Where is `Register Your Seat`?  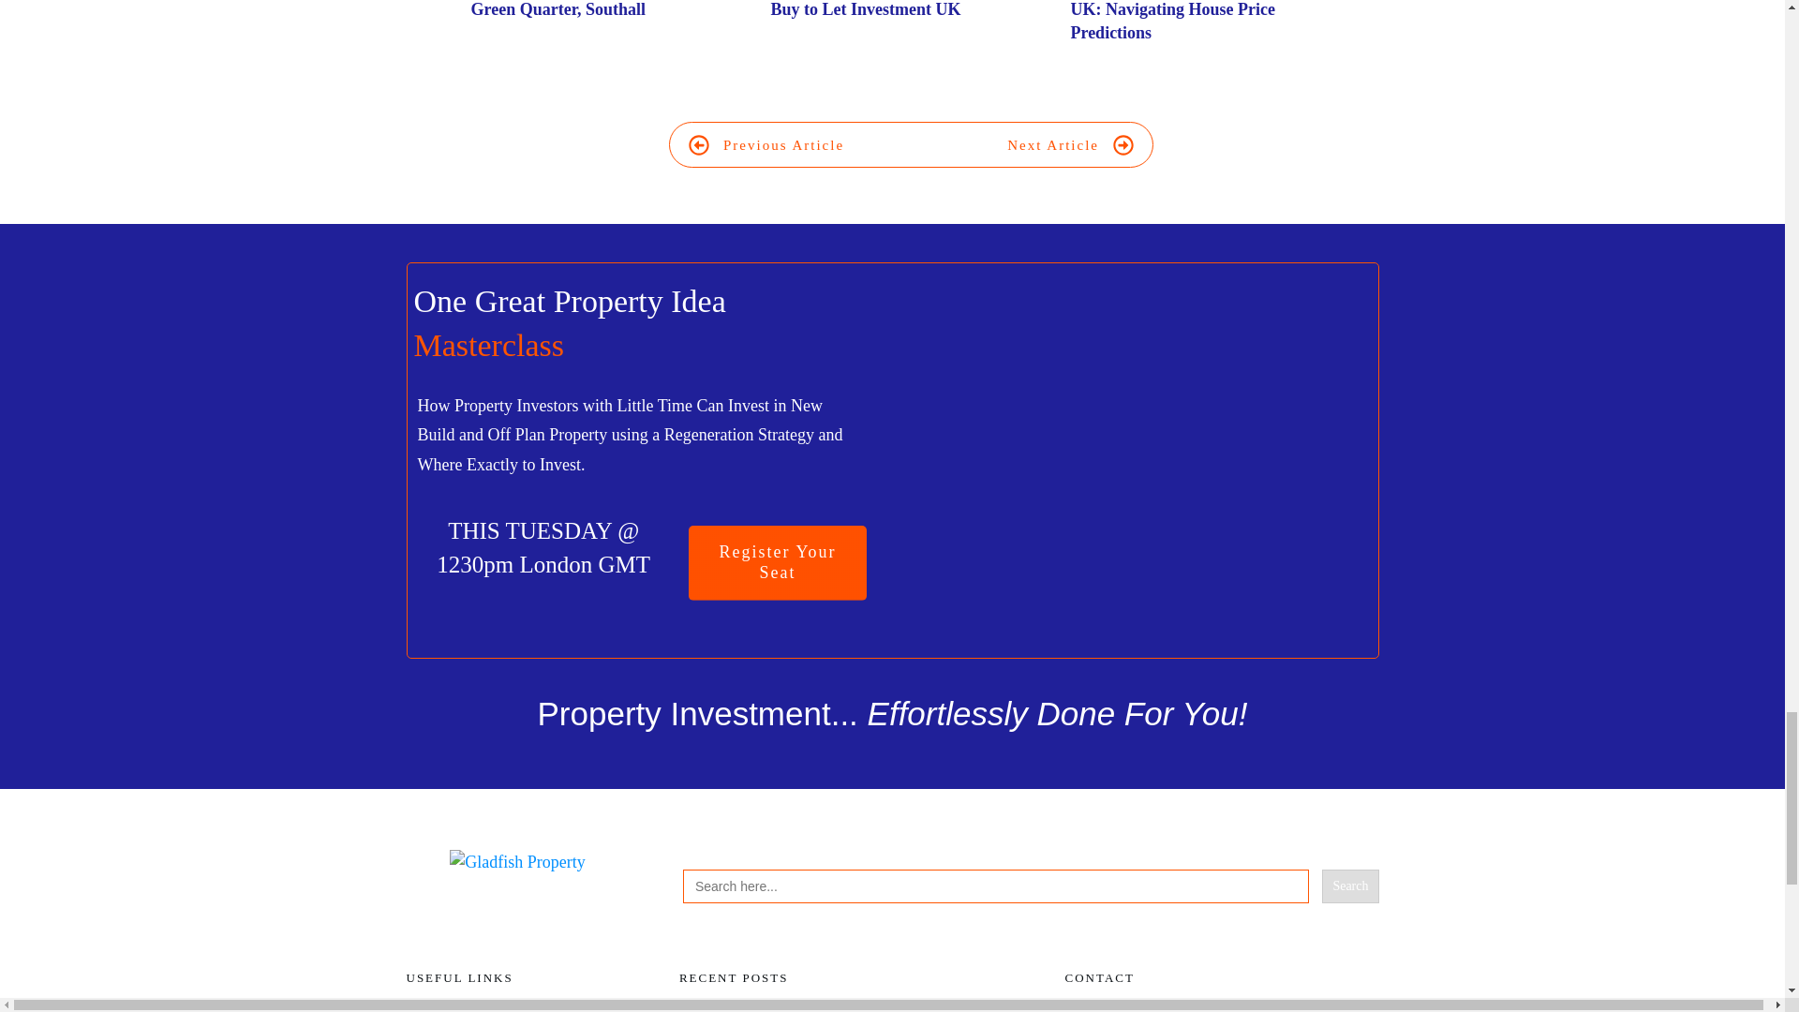 Register Your Seat is located at coordinates (778, 562).